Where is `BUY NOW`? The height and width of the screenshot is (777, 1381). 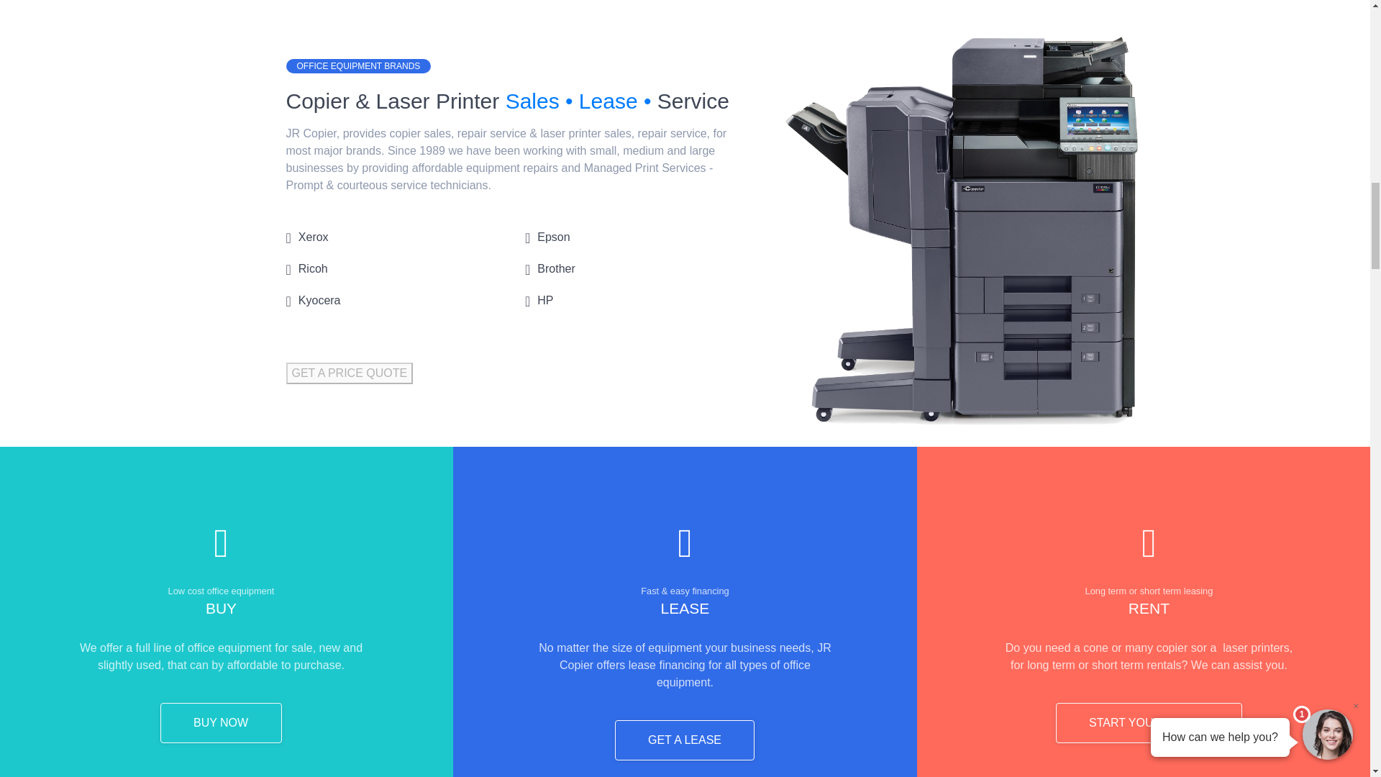
BUY NOW is located at coordinates (220, 722).